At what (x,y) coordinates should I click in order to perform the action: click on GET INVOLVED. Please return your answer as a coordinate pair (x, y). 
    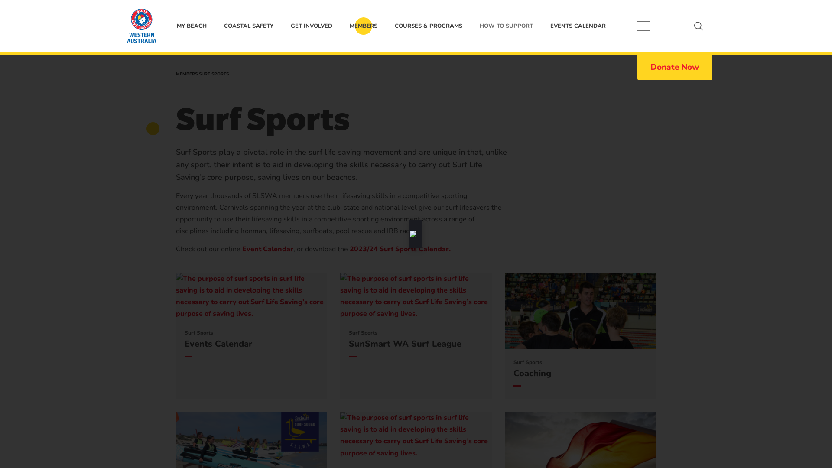
    Looking at the image, I should click on (312, 26).